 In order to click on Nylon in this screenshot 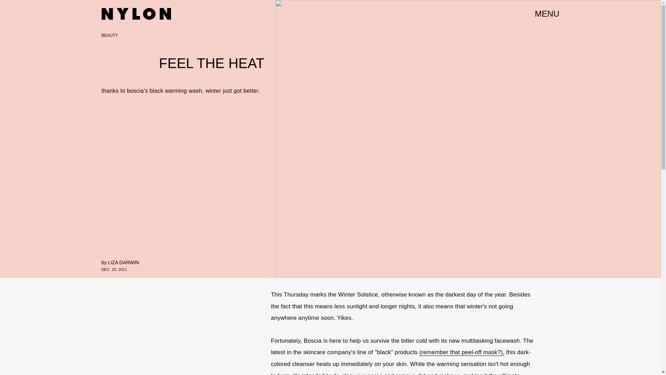, I will do `click(136, 14)`.